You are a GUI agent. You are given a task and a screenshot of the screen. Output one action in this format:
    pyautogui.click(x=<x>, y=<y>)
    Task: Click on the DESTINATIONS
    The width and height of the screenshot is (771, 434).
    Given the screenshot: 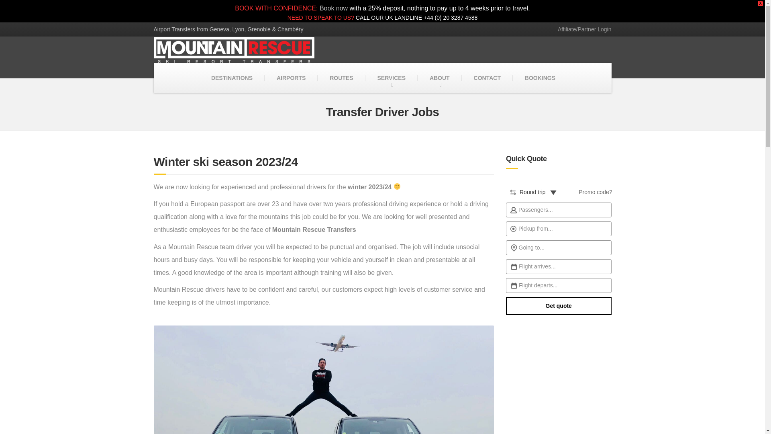 What is the action you would take?
    pyautogui.click(x=231, y=78)
    